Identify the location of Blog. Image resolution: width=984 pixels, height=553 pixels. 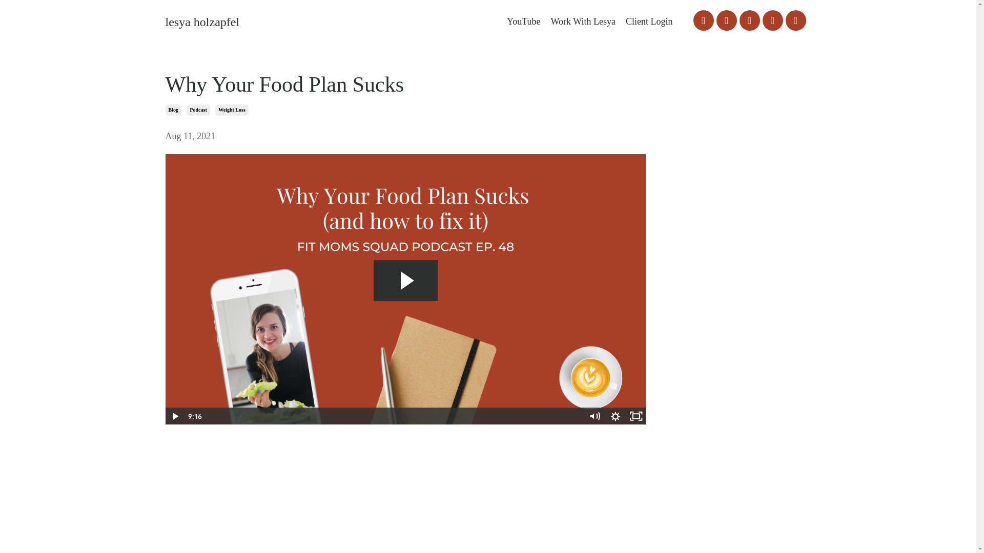
(173, 110).